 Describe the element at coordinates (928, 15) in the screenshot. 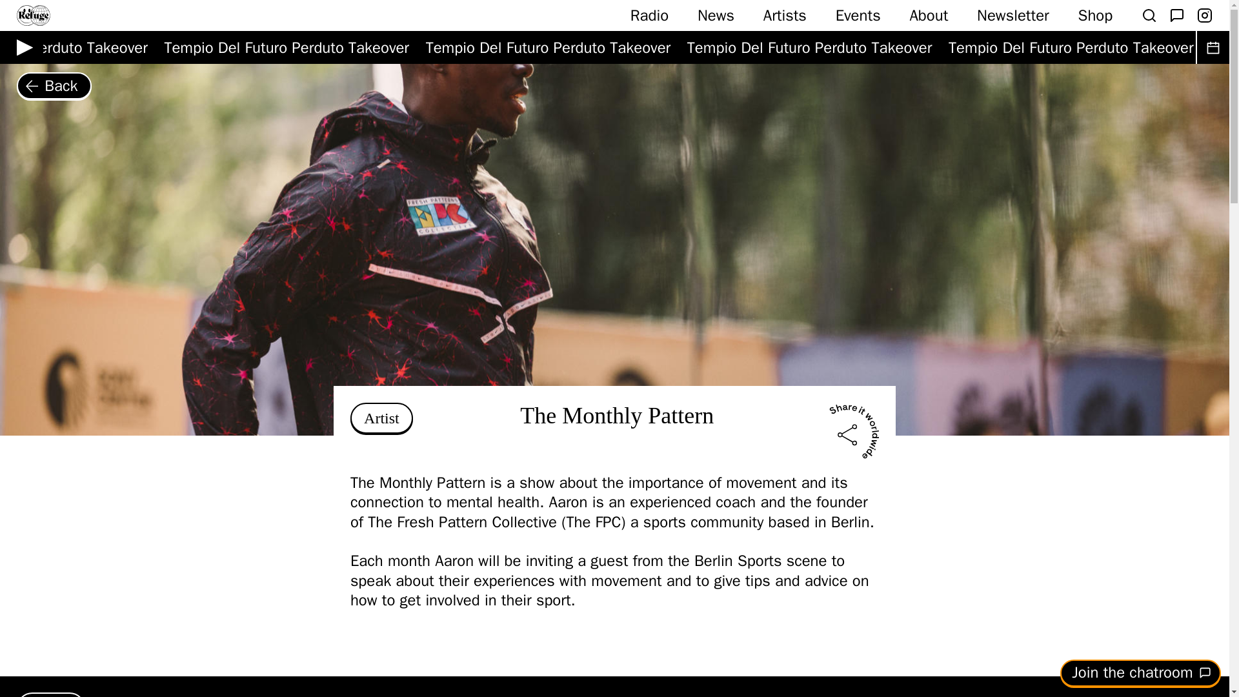

I see `About` at that location.